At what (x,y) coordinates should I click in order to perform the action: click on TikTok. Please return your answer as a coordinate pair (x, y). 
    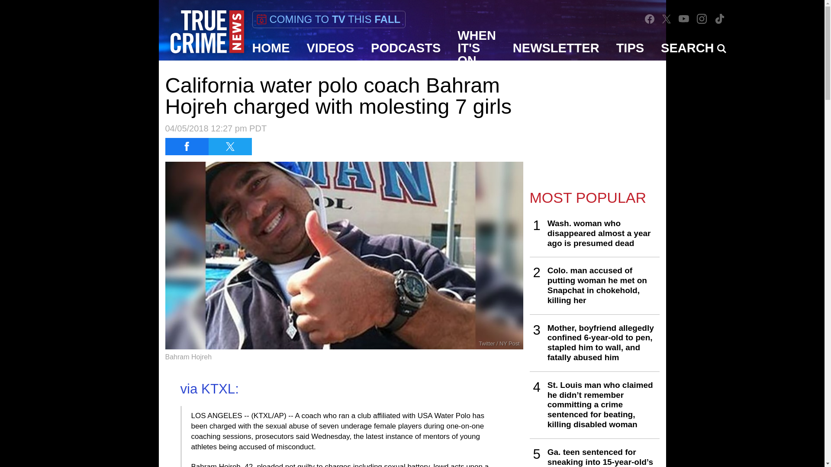
    Looking at the image, I should click on (719, 18).